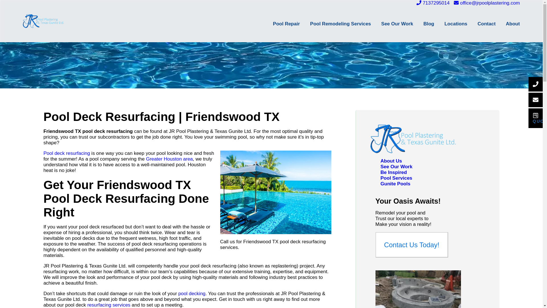 This screenshot has width=547, height=308. Describe the element at coordinates (66, 153) in the screenshot. I see `Pool deck resurfacing` at that location.